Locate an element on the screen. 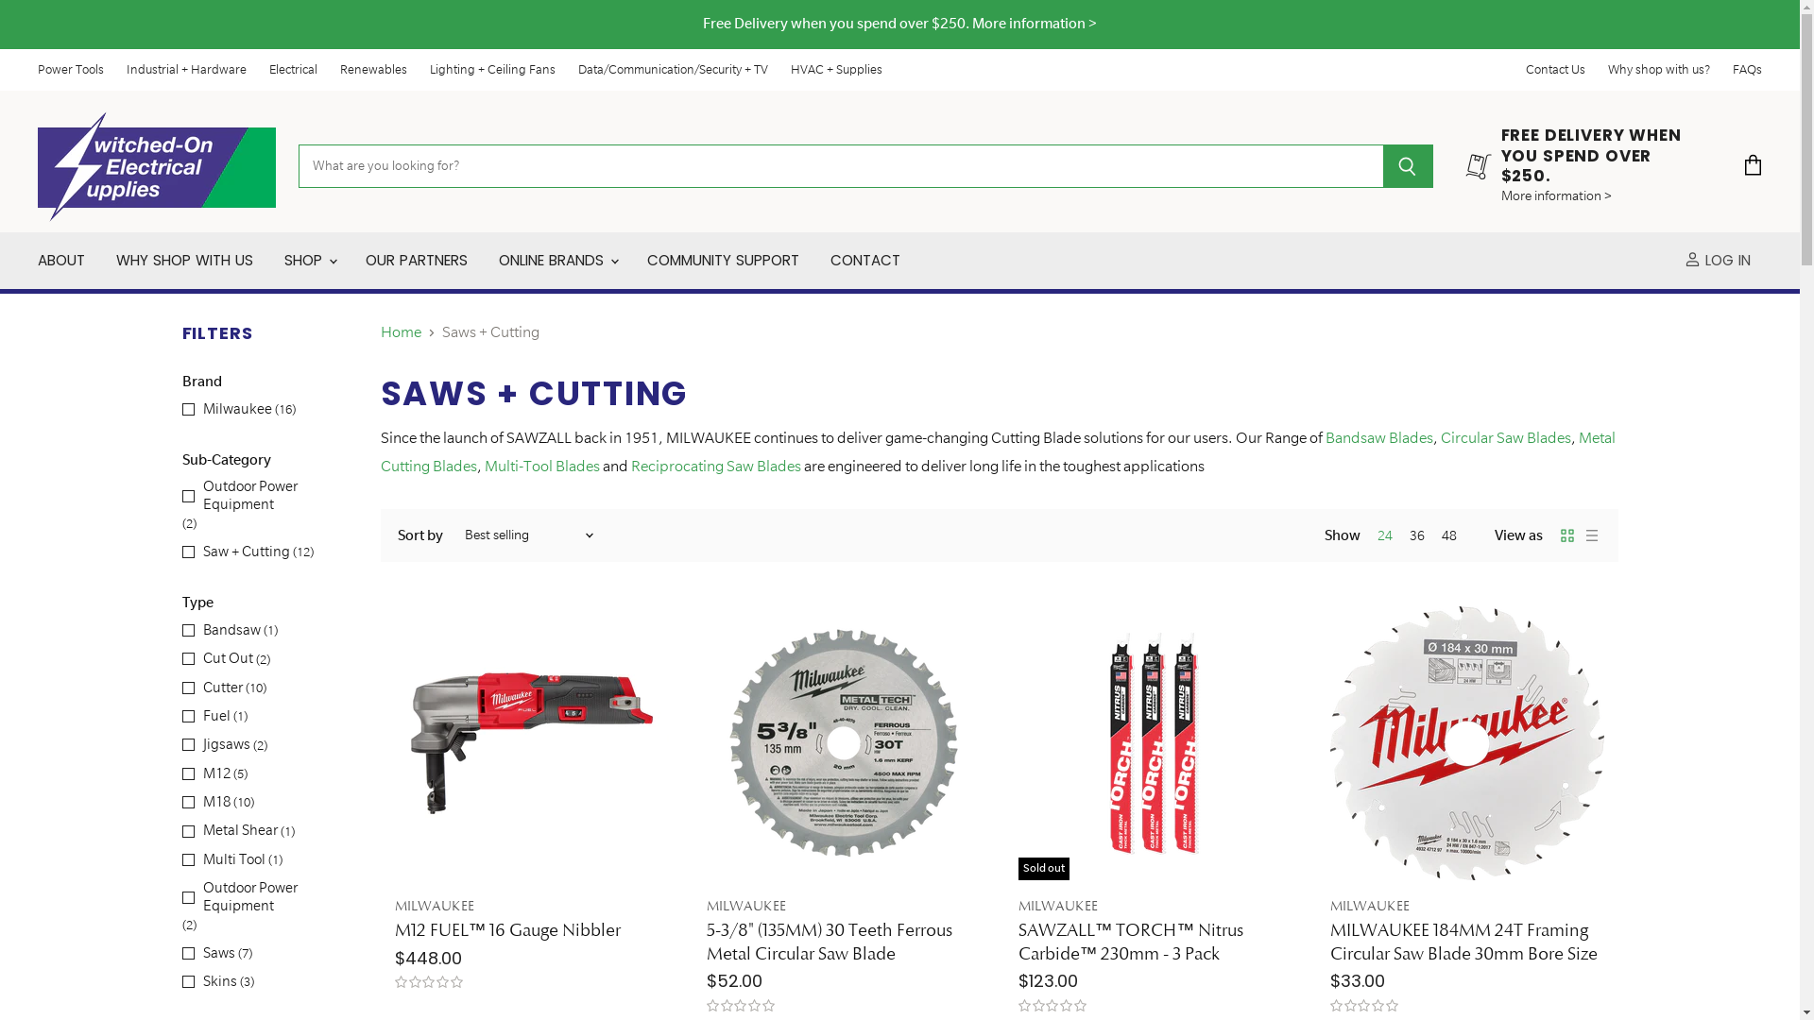 Image resolution: width=1814 pixels, height=1020 pixels. ONLINE BRANDS is located at coordinates (557, 261).